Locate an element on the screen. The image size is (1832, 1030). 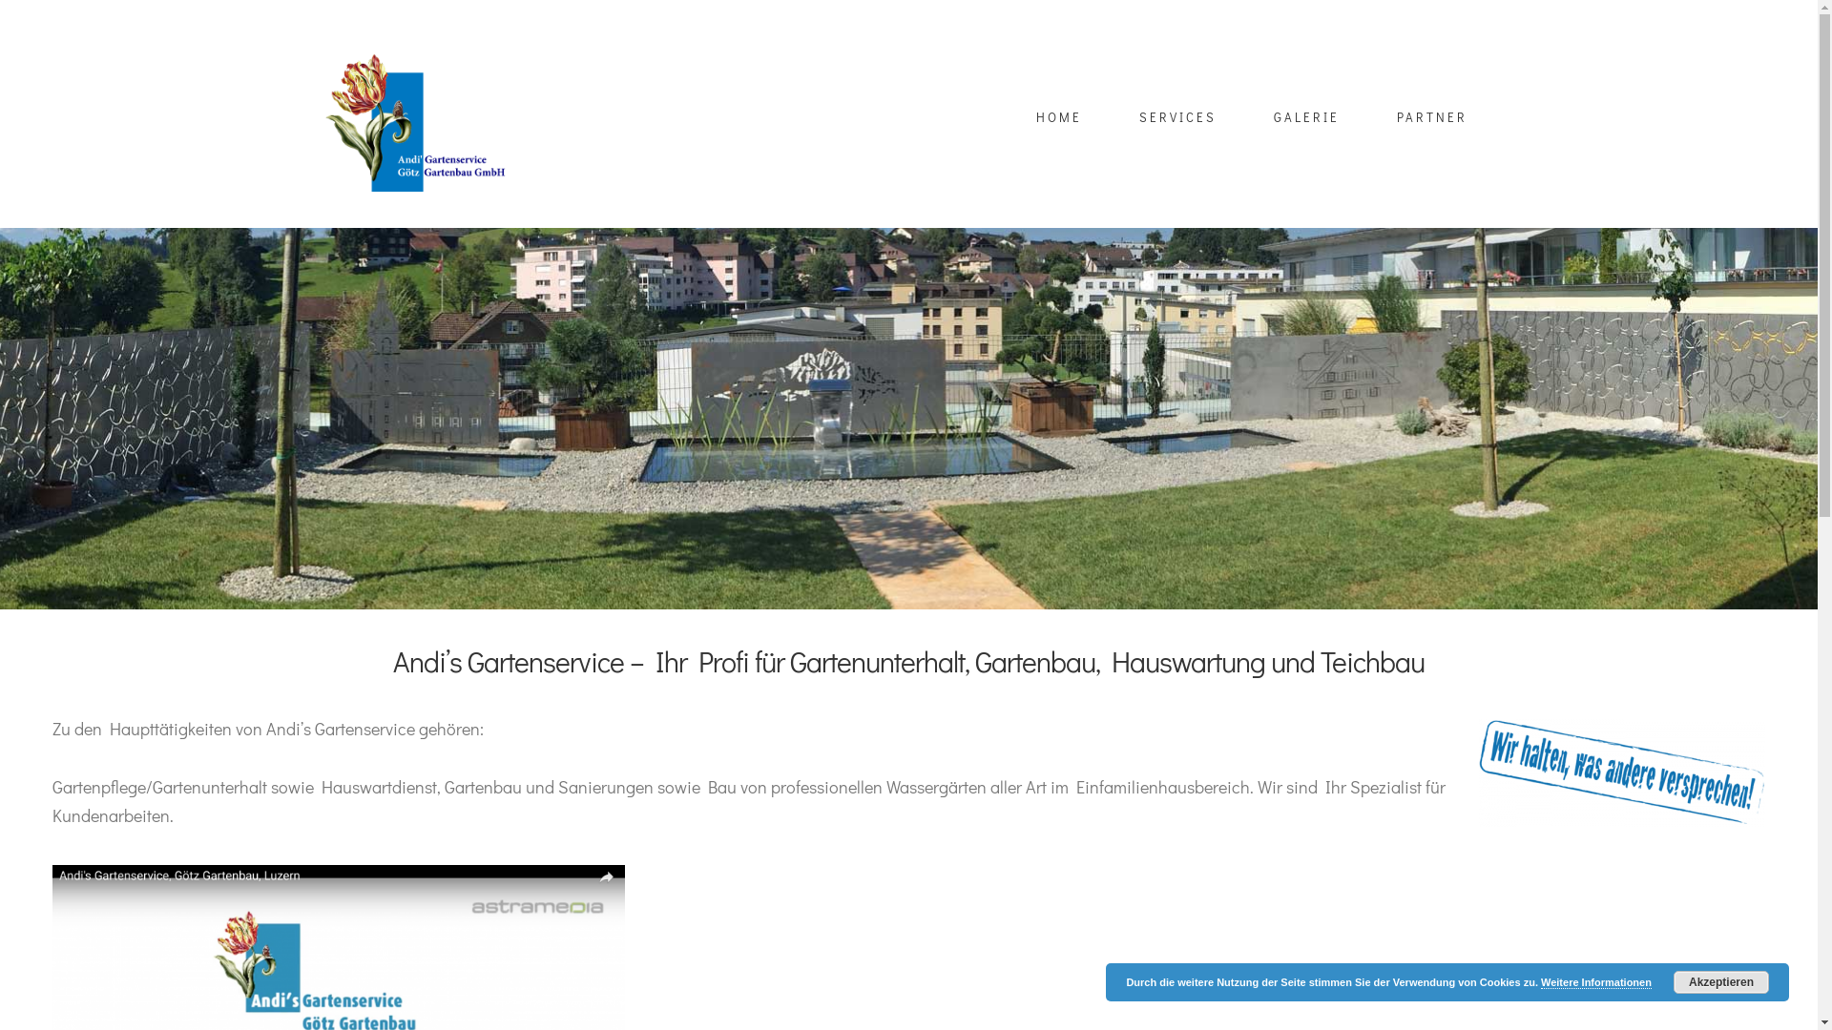
GALERIE is located at coordinates (1307, 117).